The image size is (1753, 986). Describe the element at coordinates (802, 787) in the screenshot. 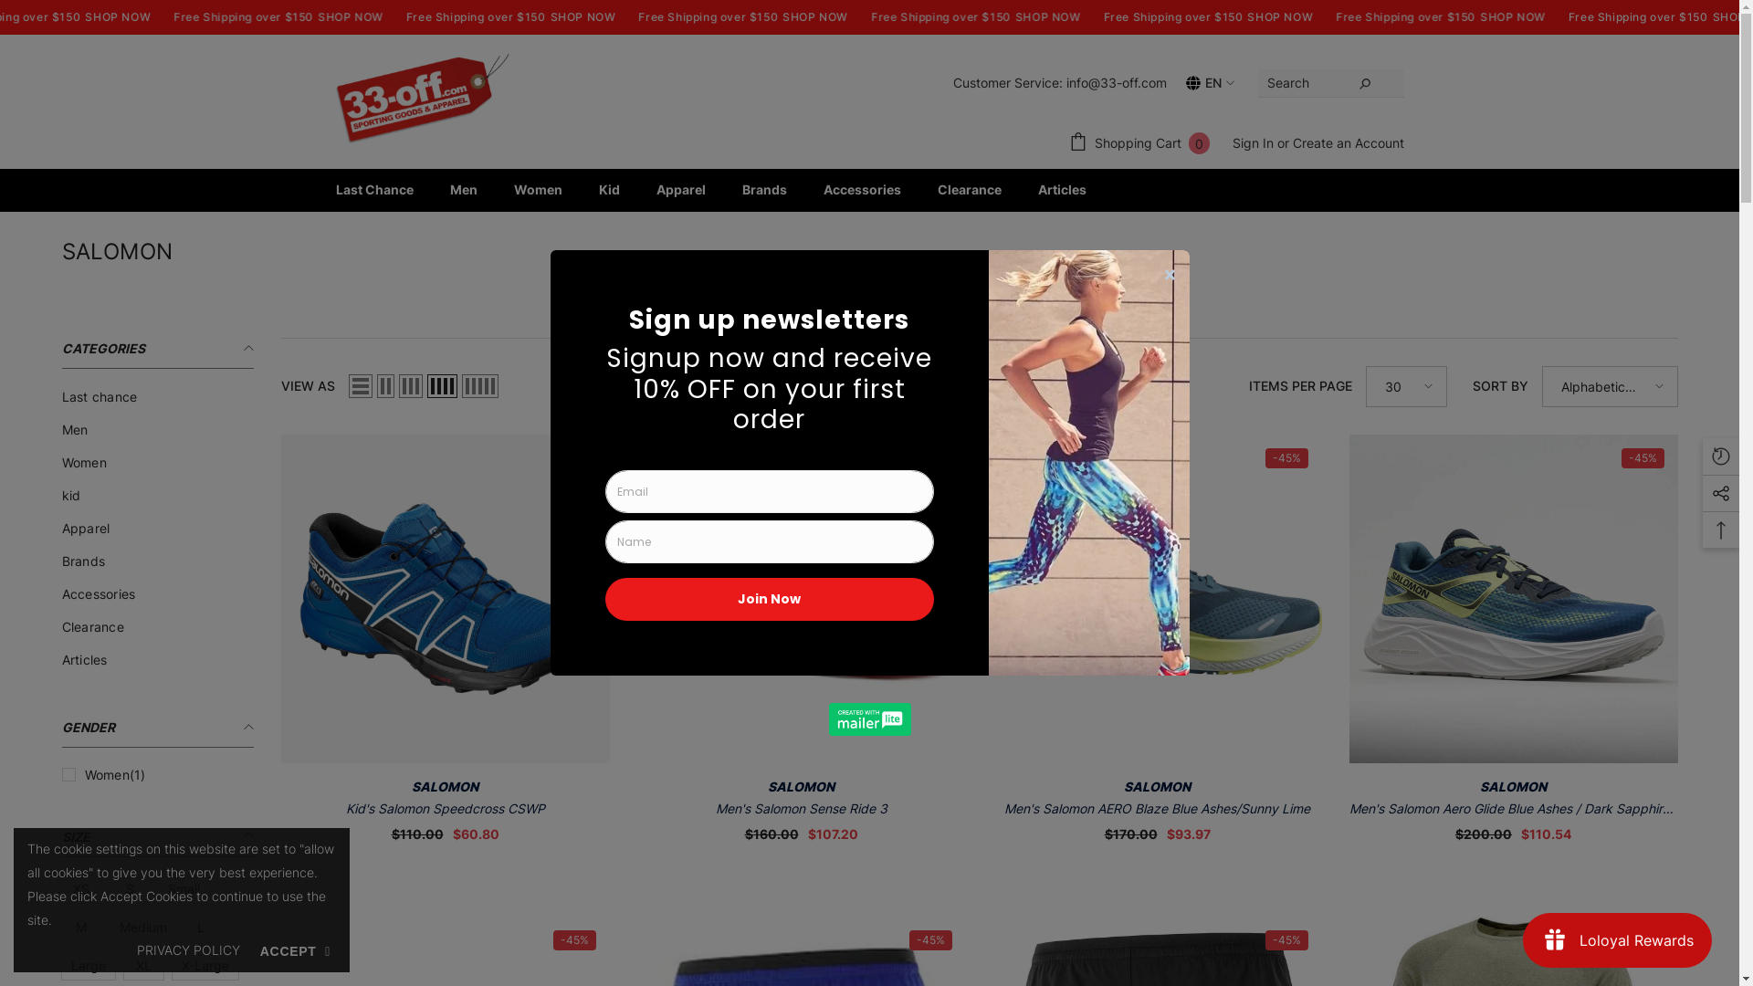

I see `SALOMON` at that location.